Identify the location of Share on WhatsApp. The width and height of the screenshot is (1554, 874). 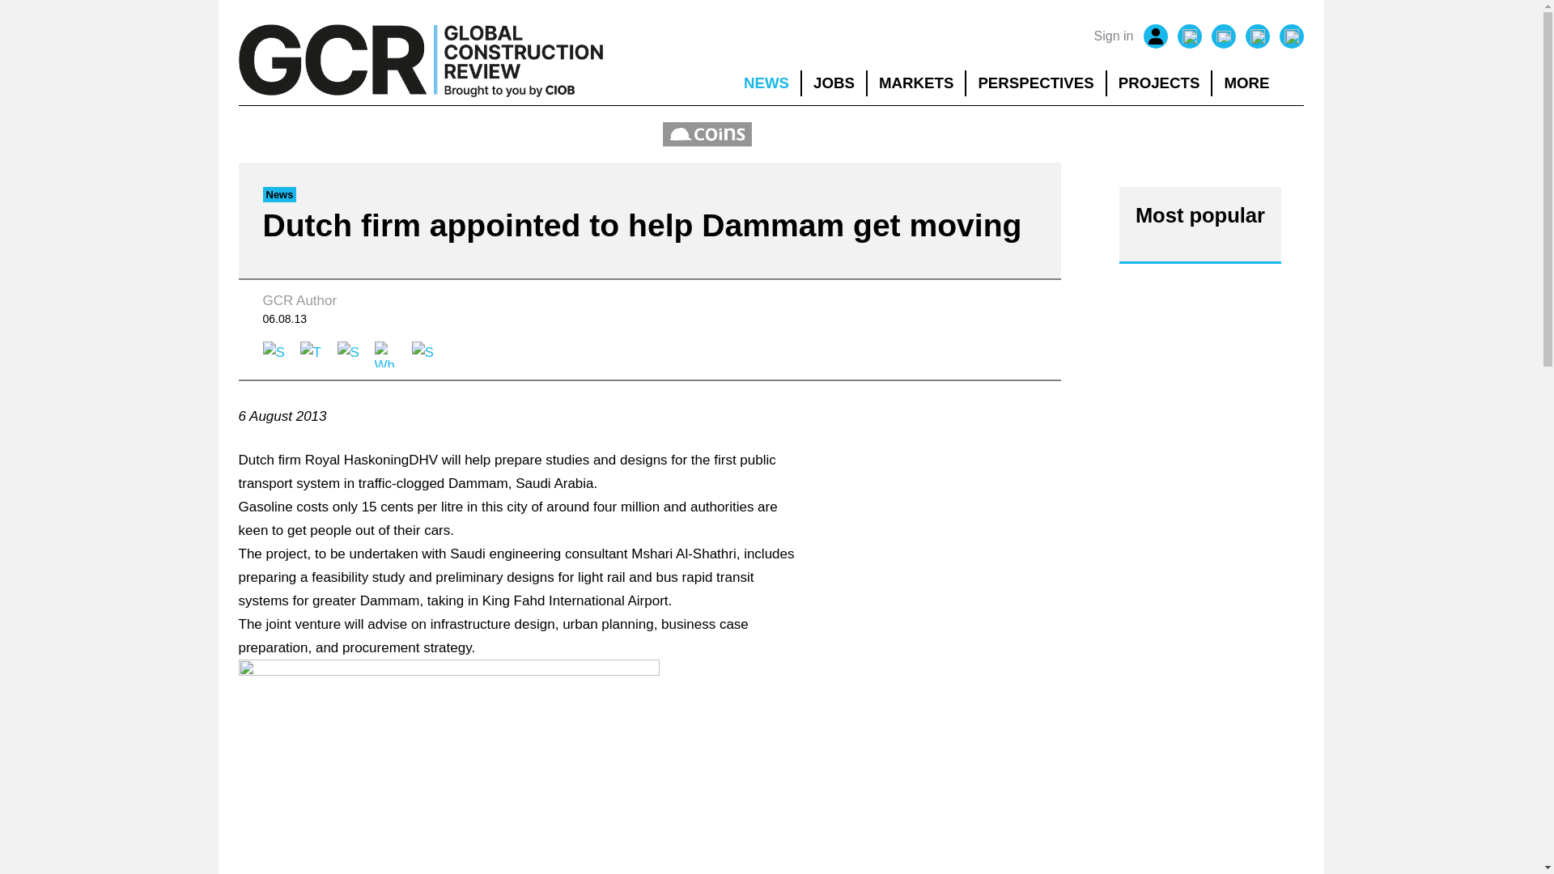
(387, 354).